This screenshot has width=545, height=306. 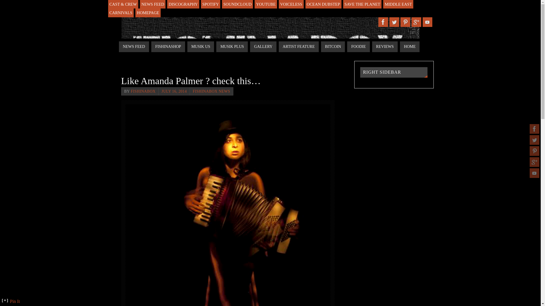 What do you see at coordinates (148, 13) in the screenshot?
I see `HOMEPAGE` at bounding box center [148, 13].